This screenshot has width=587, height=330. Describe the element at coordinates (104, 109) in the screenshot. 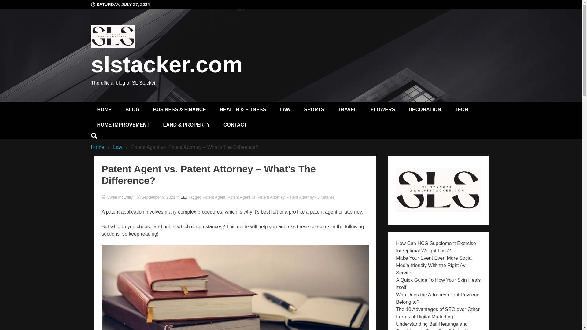

I see `HOME` at that location.